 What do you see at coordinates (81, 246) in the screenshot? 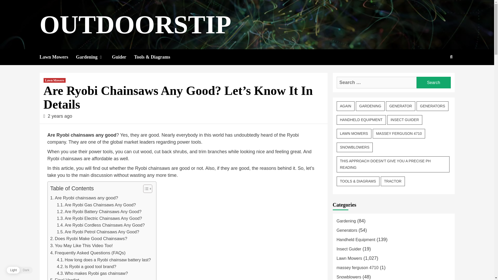
I see `You May Like This Video Too!` at bounding box center [81, 246].